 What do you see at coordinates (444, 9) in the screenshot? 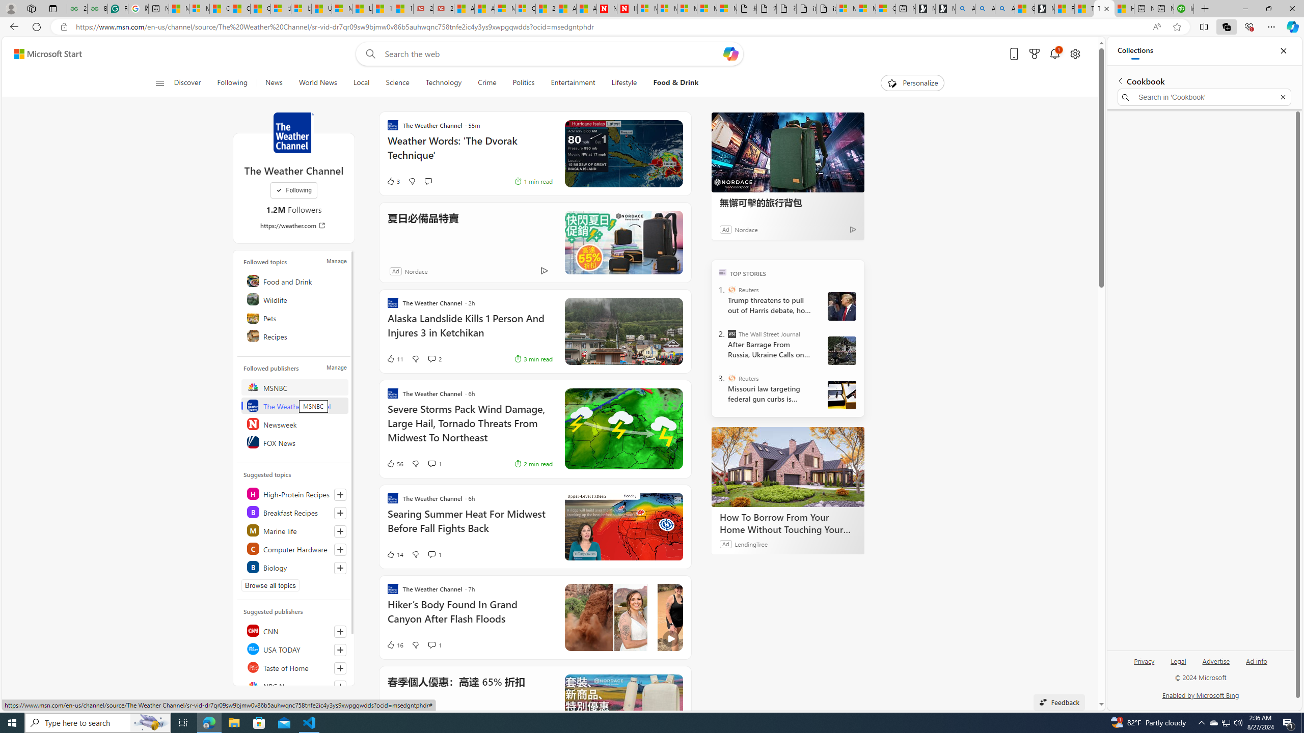
I see `21 Movies That Outdid the Books They Were Based On` at bounding box center [444, 9].